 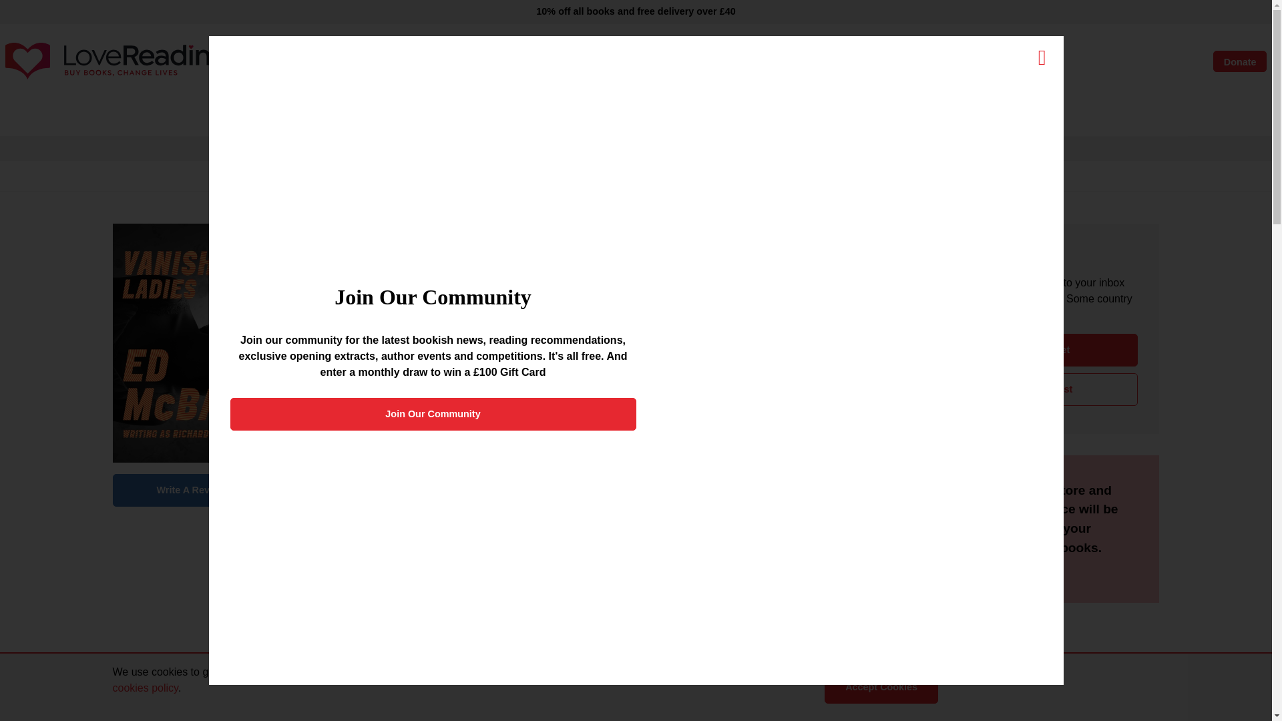 What do you see at coordinates (758, 61) in the screenshot?
I see `Search Now` at bounding box center [758, 61].